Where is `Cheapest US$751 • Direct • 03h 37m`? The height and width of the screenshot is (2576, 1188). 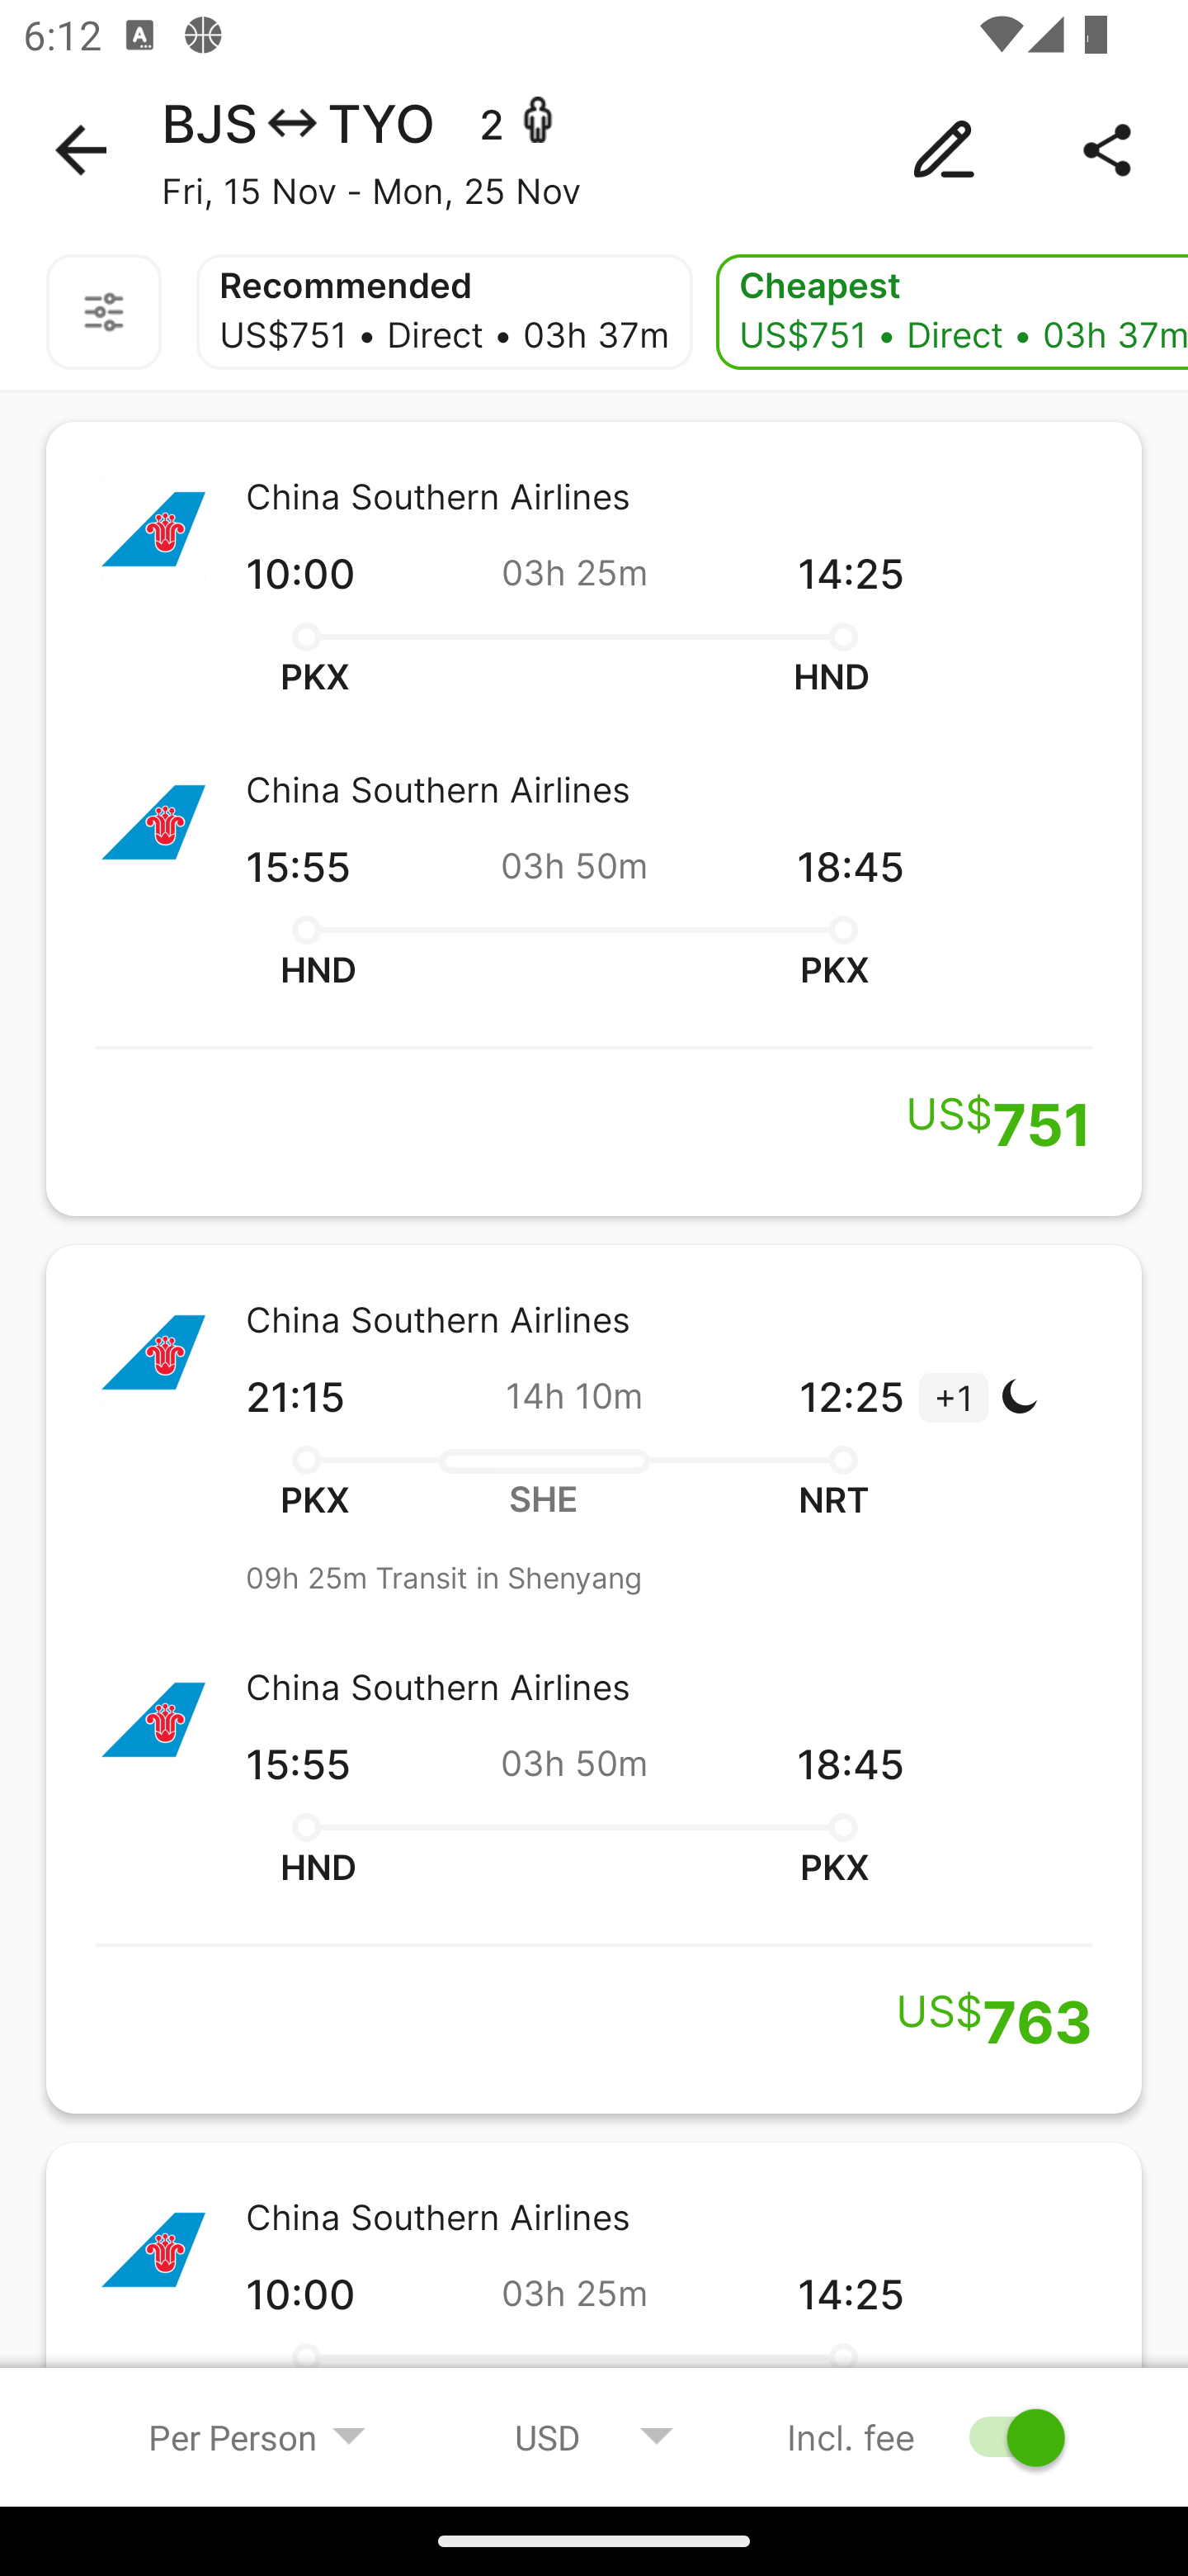 Cheapest US$751 • Direct • 03h 37m is located at coordinates (952, 312).